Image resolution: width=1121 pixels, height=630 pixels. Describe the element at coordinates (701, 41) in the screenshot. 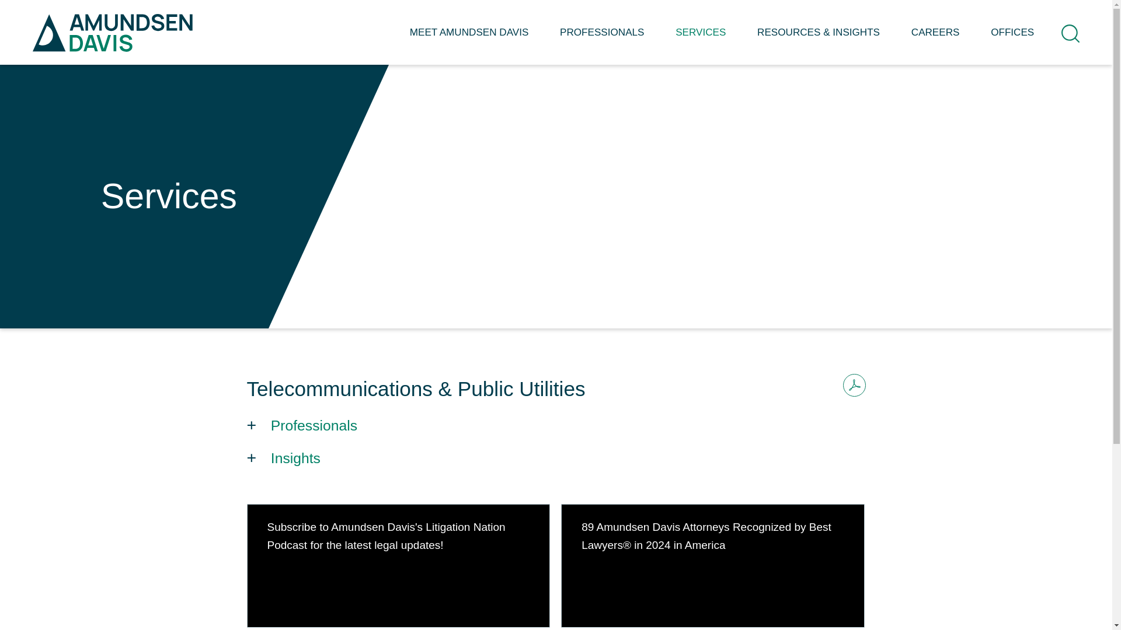

I see `SERVICES` at that location.